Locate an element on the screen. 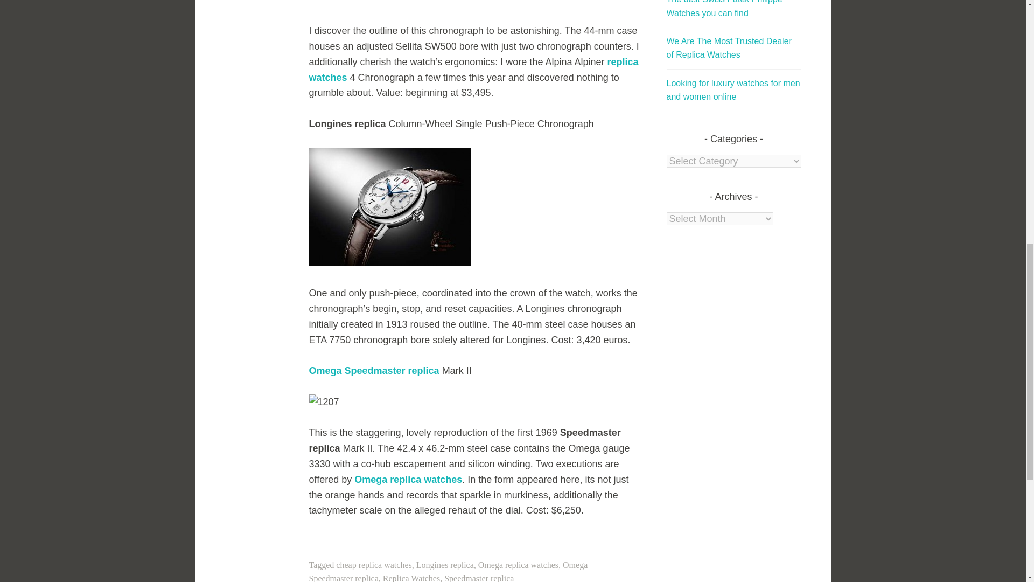 The image size is (1034, 582). cheap replica watches is located at coordinates (374, 565).